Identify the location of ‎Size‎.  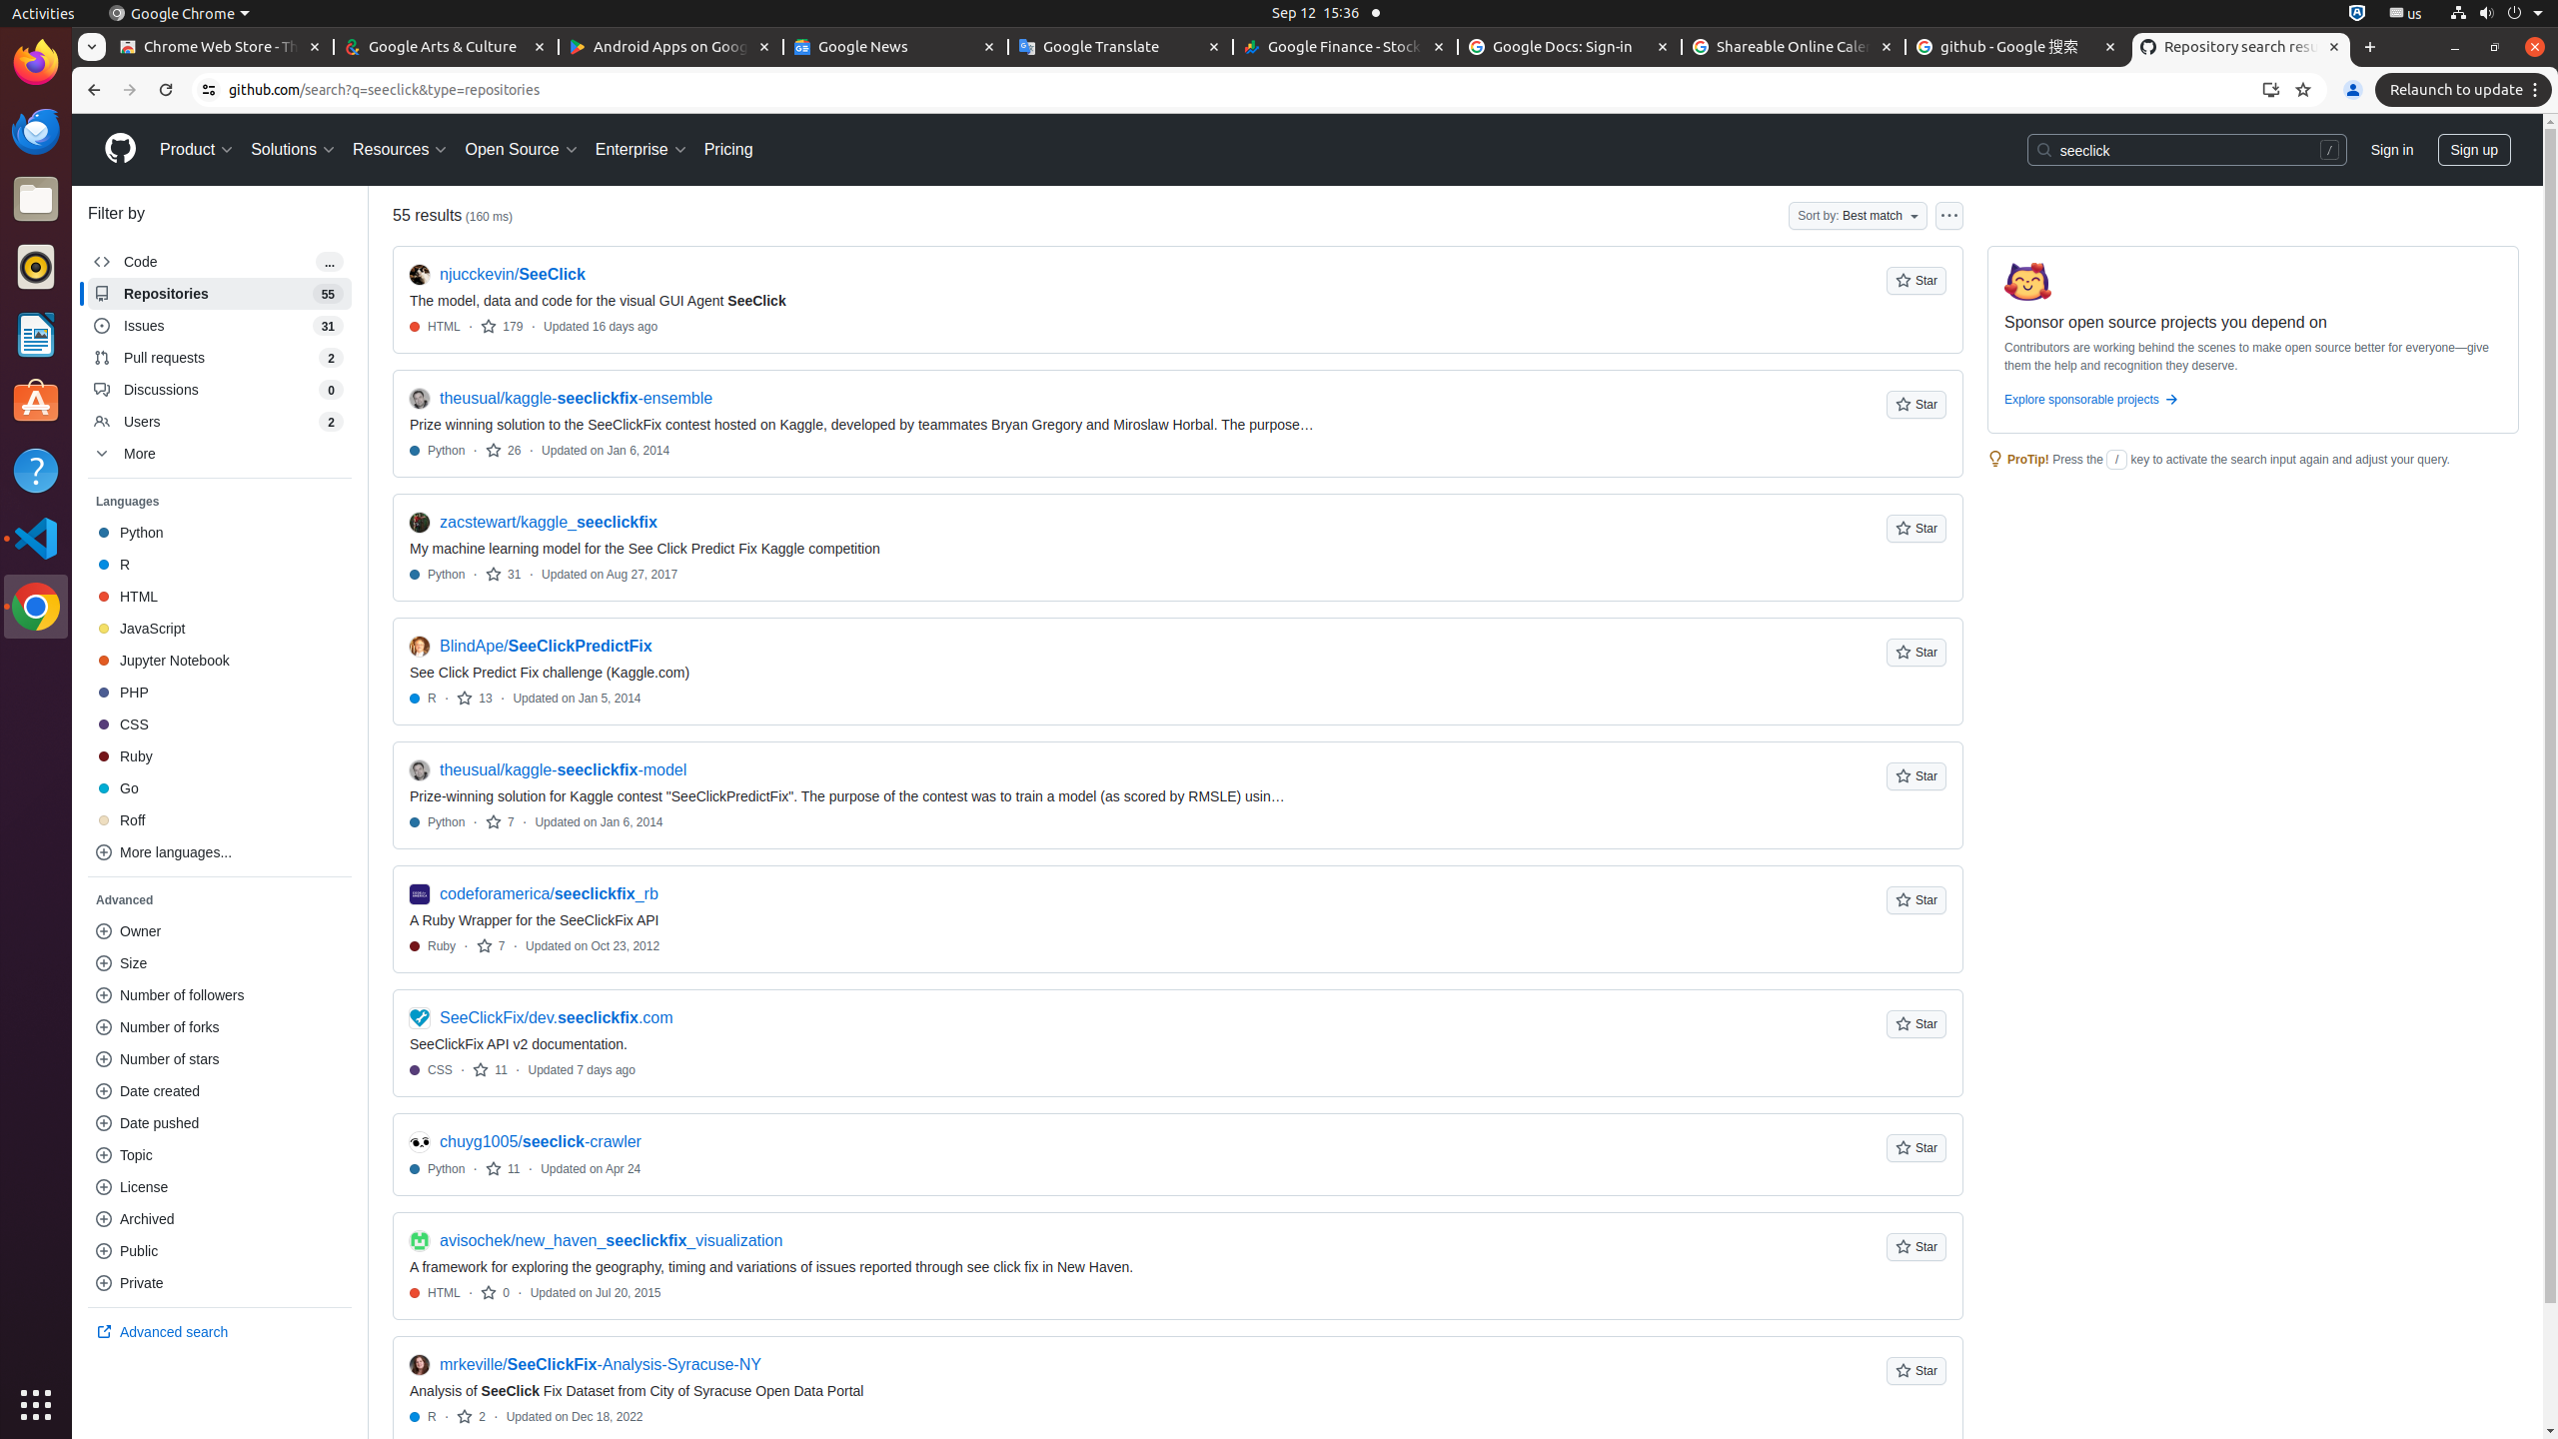
(220, 963).